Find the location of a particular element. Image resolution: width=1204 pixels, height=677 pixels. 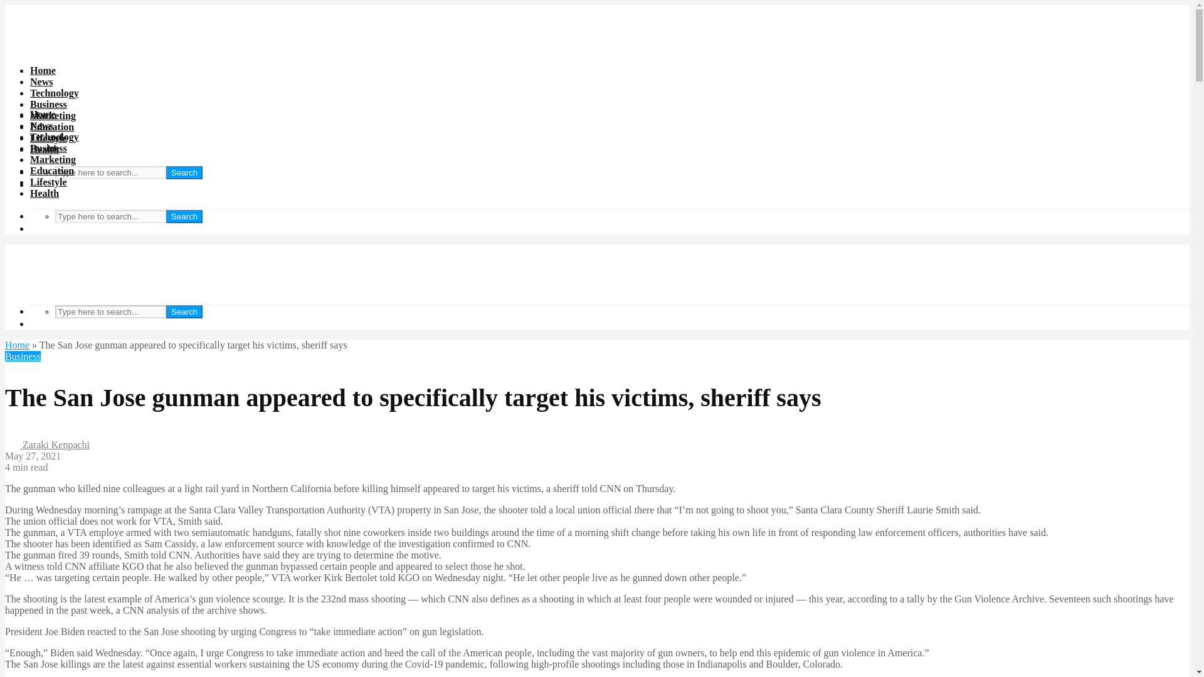

Technology is located at coordinates (55, 93).